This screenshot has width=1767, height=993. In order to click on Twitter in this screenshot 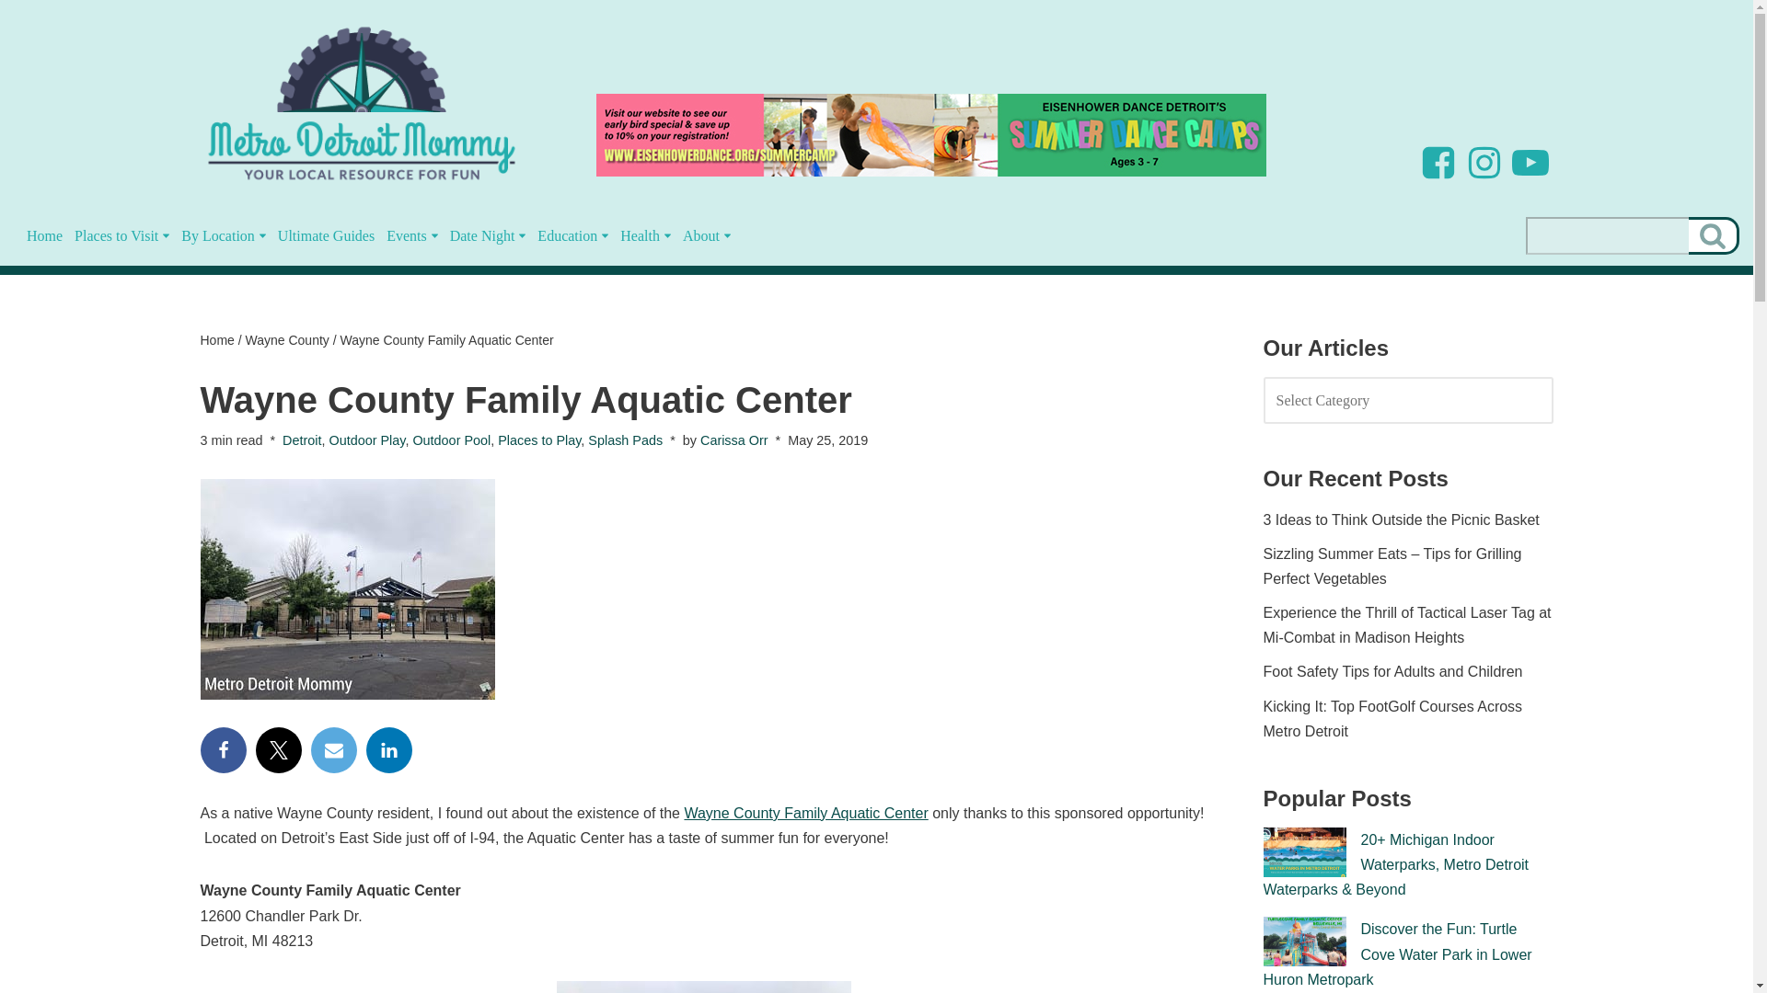, I will do `click(279, 750)`.